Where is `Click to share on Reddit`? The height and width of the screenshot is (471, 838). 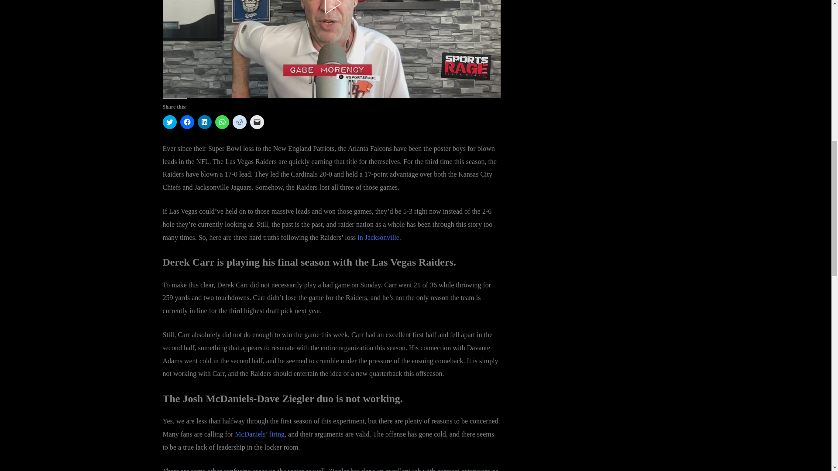 Click to share on Reddit is located at coordinates (239, 122).